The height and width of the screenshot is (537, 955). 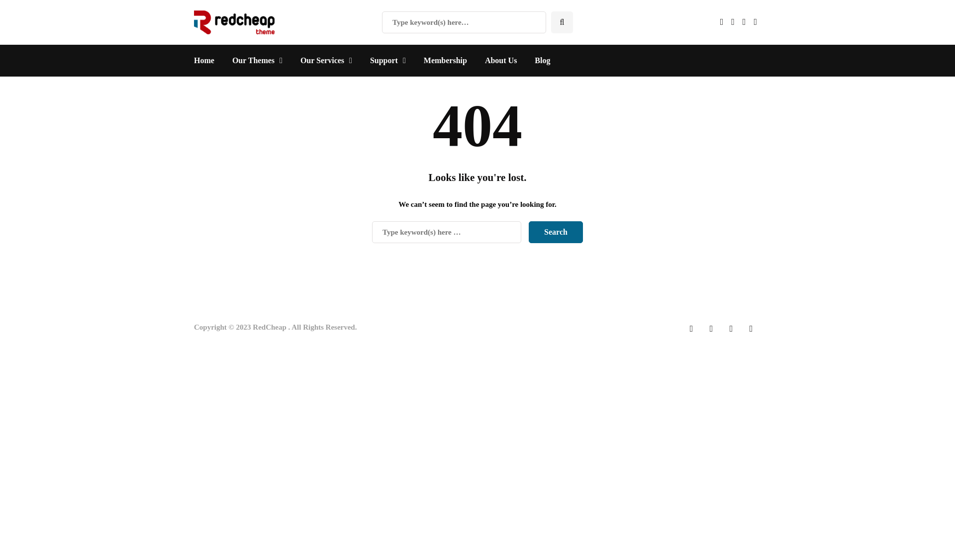 I want to click on Membership, so click(x=445, y=61).